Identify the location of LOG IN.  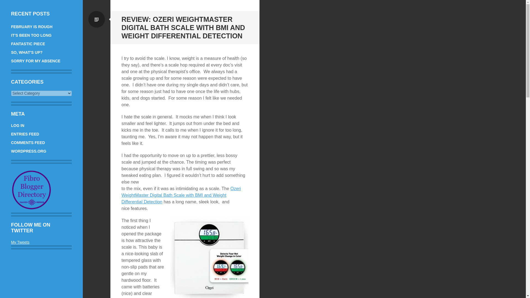
(18, 126).